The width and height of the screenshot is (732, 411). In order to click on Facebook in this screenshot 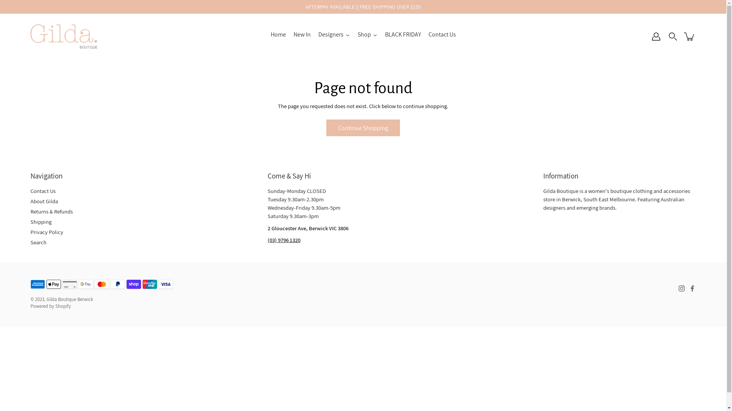, I will do `click(692, 288)`.